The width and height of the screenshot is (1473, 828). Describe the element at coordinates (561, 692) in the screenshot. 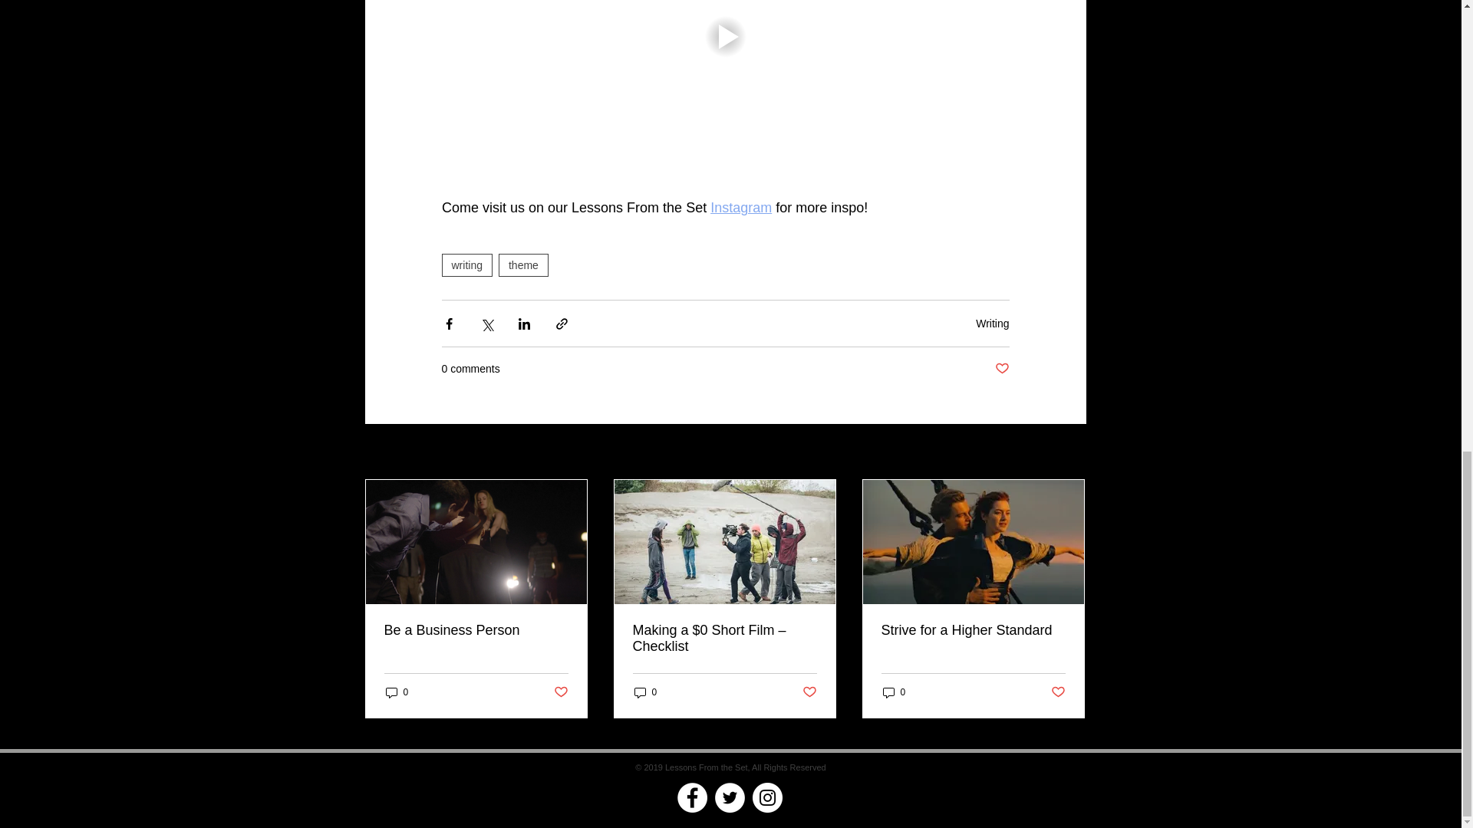

I see `Post not marked as liked` at that location.